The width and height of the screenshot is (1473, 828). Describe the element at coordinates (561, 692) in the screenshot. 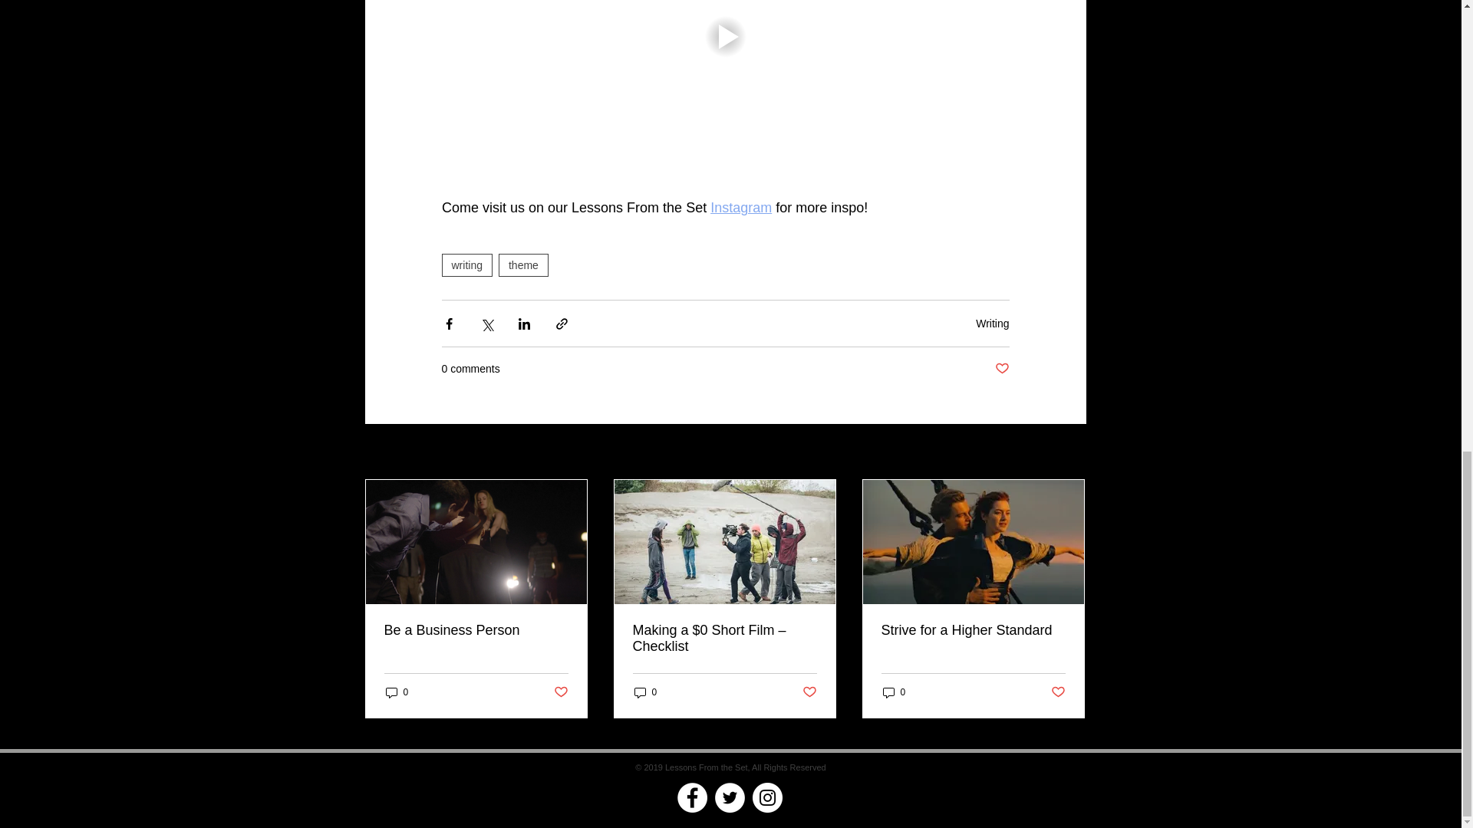

I see `Post not marked as liked` at that location.